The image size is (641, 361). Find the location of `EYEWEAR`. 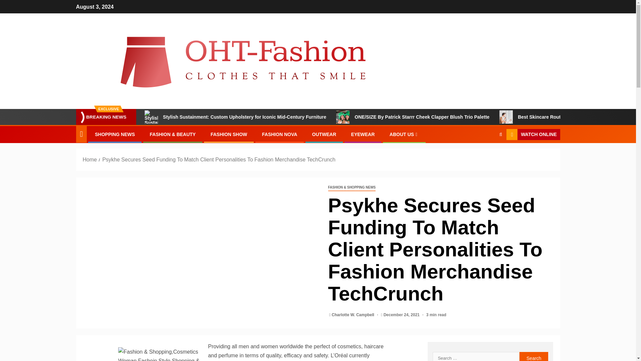

EYEWEAR is located at coordinates (363, 134).